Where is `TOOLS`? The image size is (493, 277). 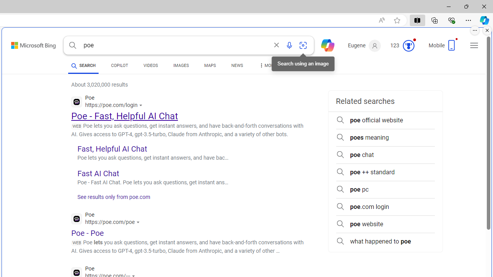
TOOLS is located at coordinates (300, 65).